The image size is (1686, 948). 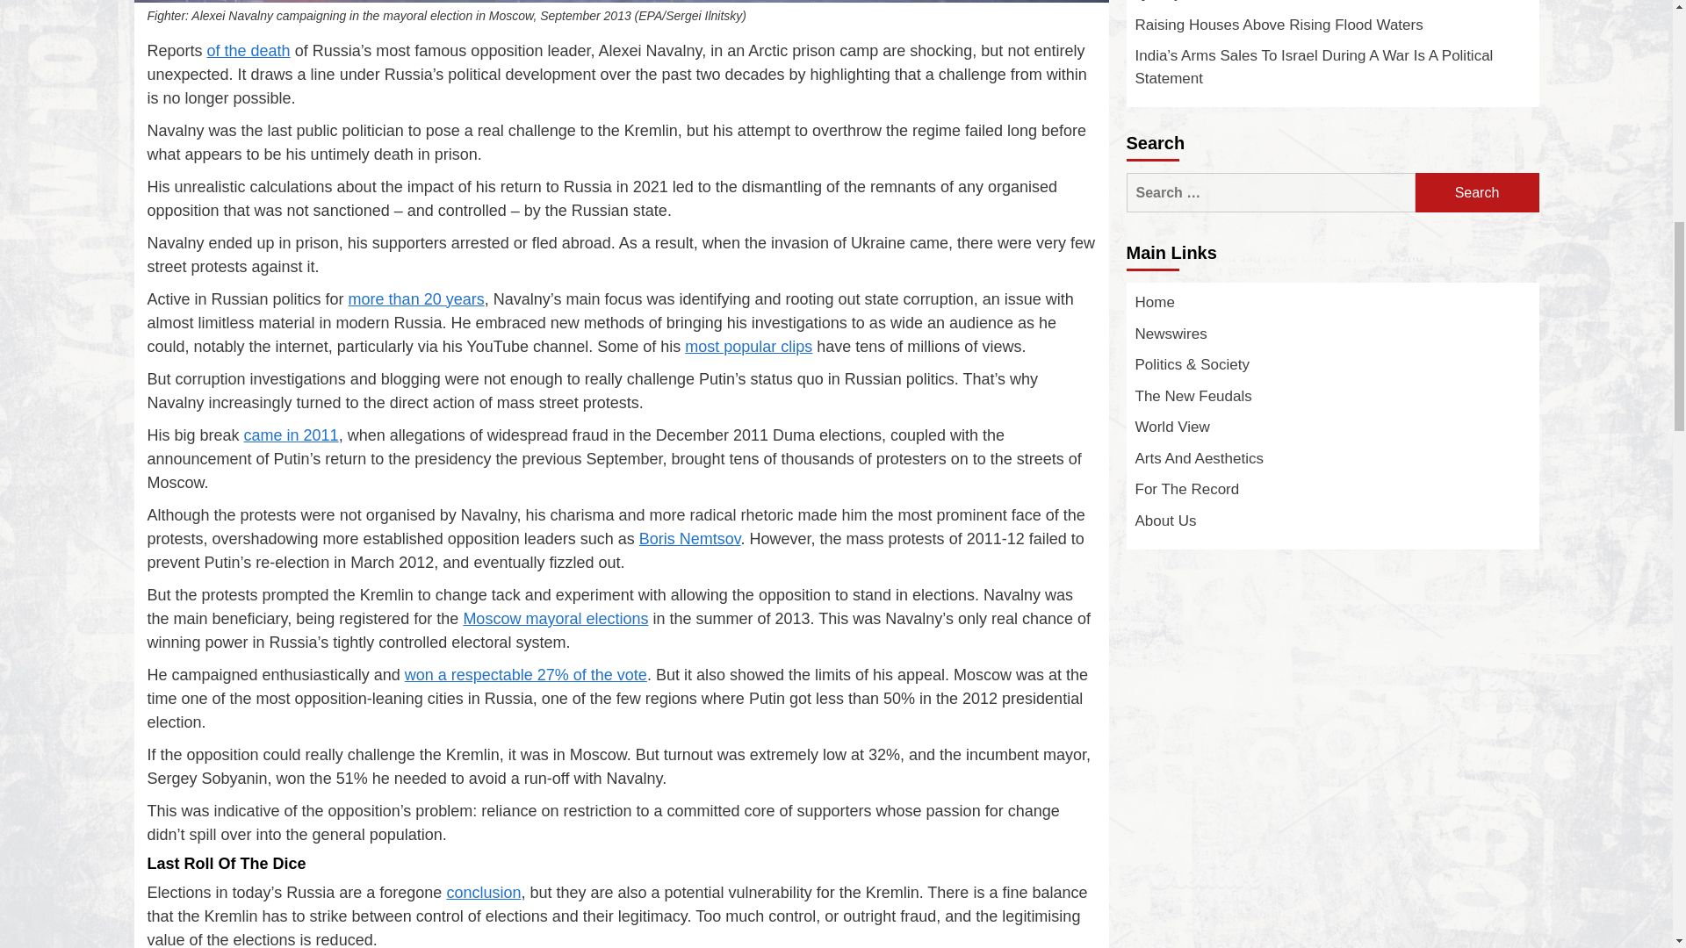 I want to click on Boris Nemtsov, so click(x=690, y=539).